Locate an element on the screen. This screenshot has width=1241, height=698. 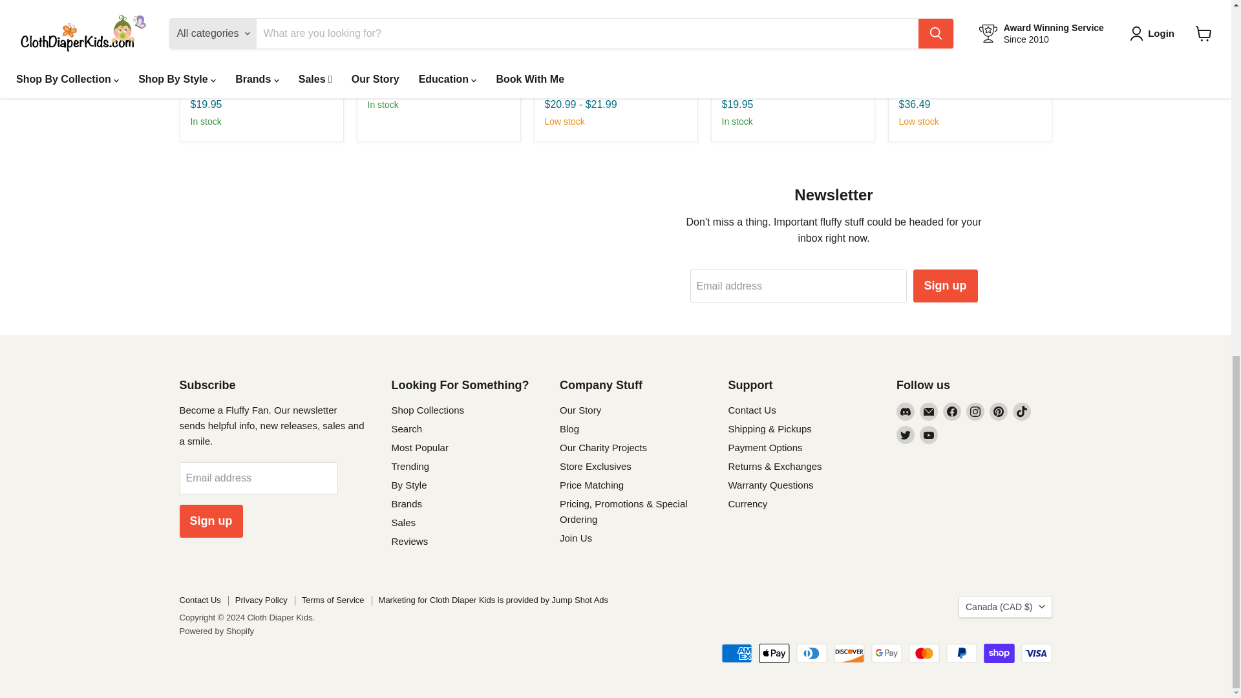
Thirsties is located at coordinates (914, 88).